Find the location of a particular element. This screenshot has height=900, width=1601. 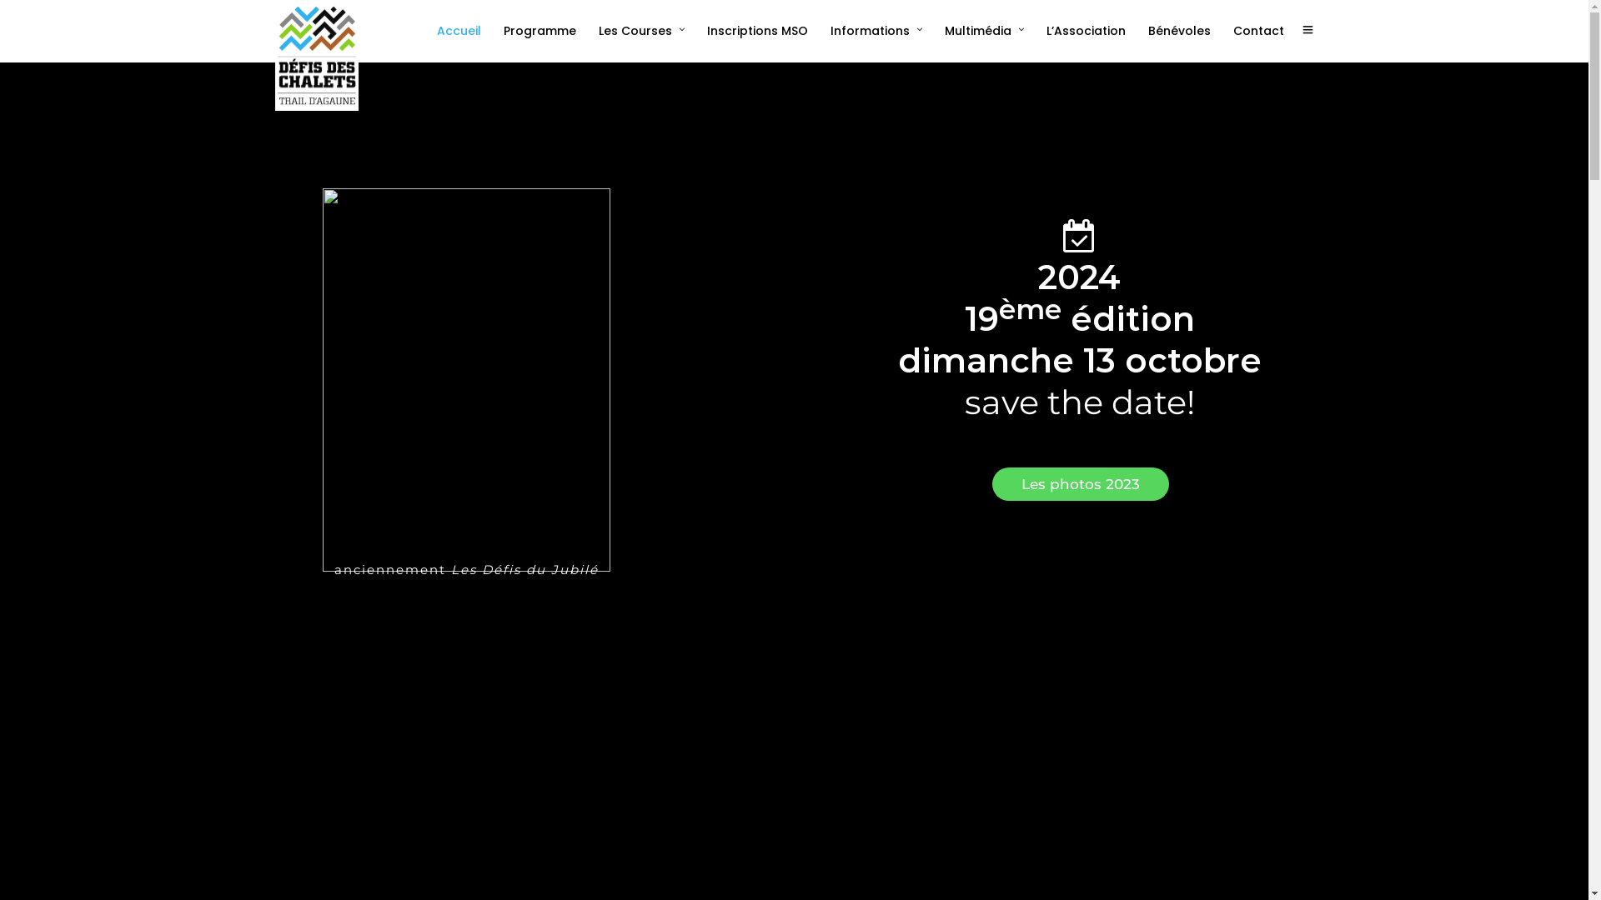

Accueil is located at coordinates (466, 31).